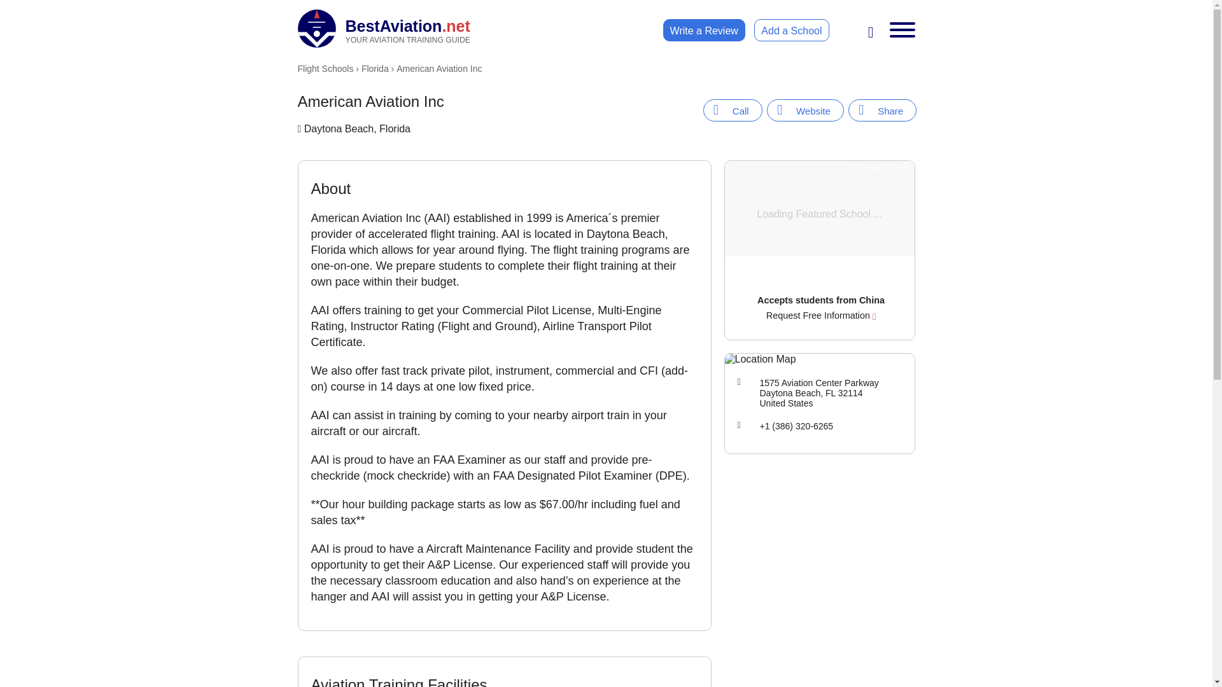  I want to click on Add a School, so click(882, 110).